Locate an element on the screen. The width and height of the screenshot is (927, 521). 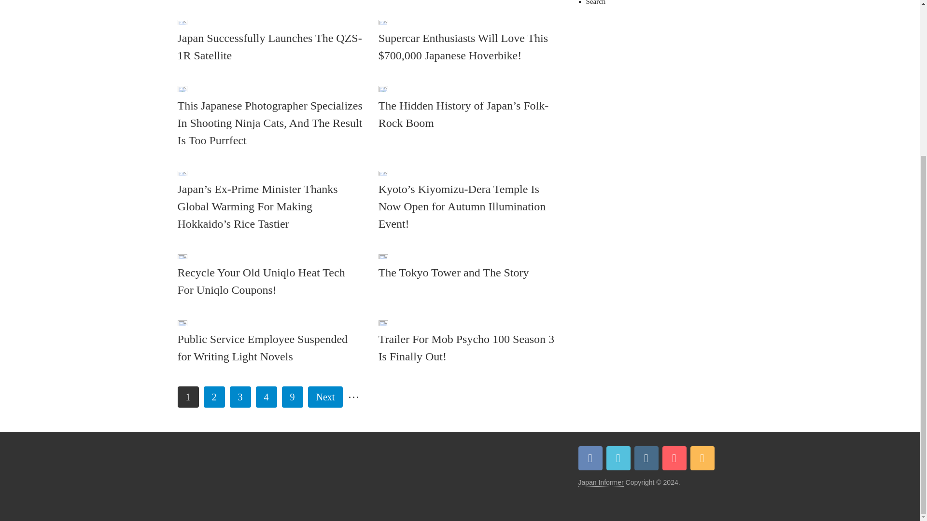
Japan Successfully Launches The QZS-1R Satellite is located at coordinates (270, 46).